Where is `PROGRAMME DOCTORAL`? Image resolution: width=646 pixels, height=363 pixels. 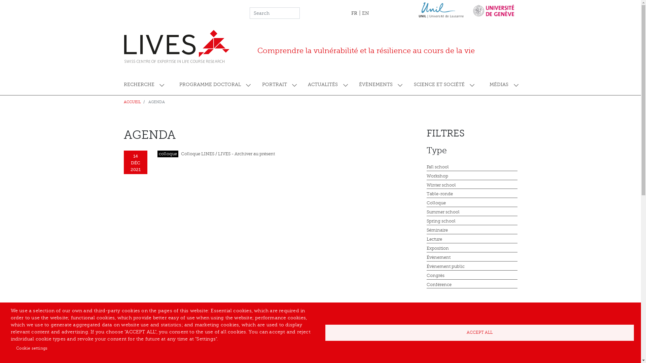 PROGRAMME DOCTORAL is located at coordinates (214, 85).